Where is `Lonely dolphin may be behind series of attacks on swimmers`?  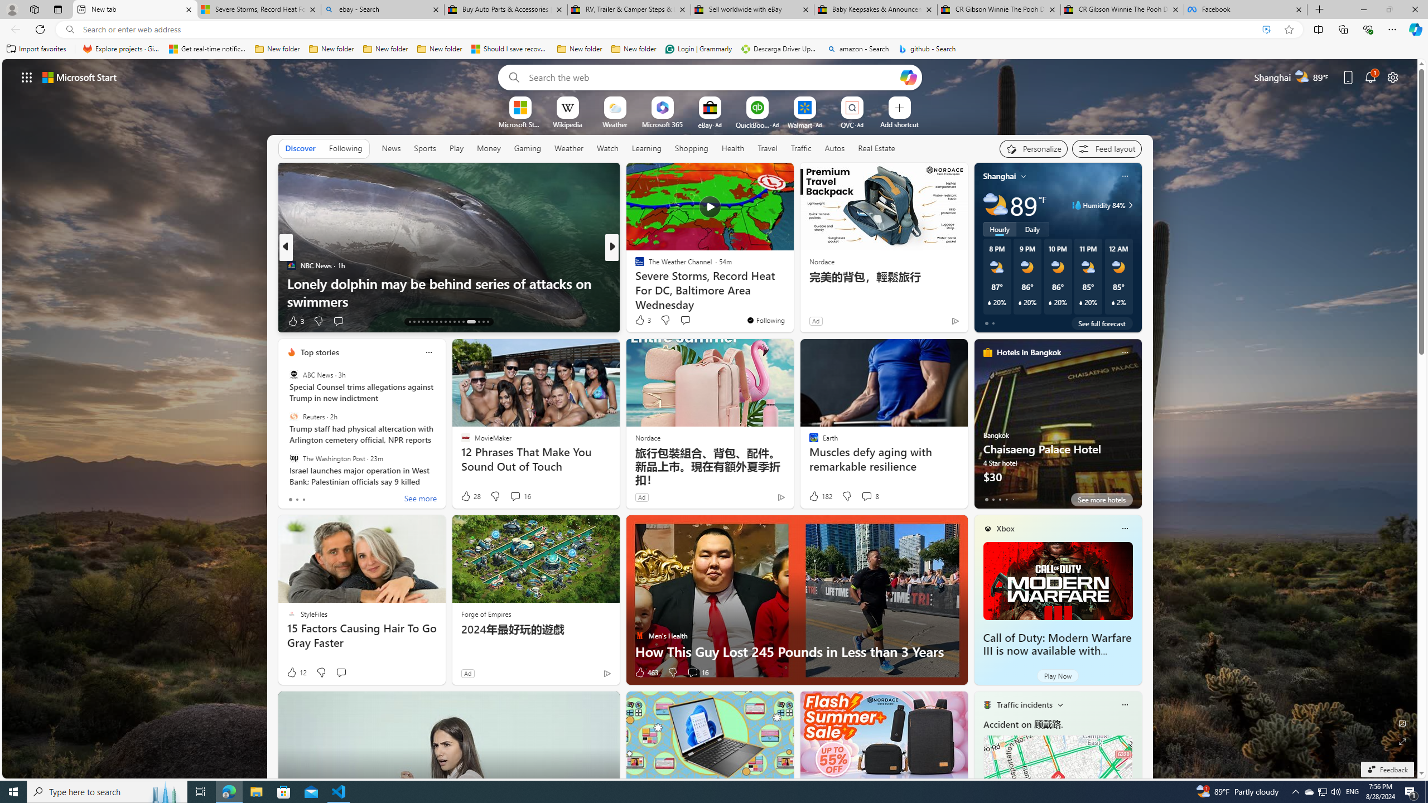
Lonely dolphin may be behind series of attacks on swimmers is located at coordinates (448, 292).